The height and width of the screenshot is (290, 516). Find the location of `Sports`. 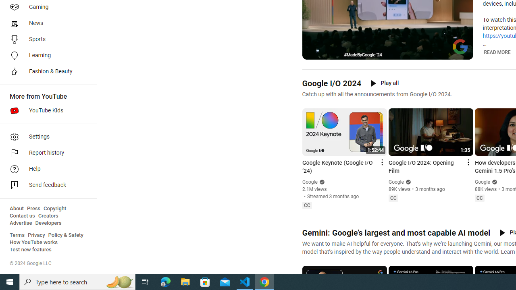

Sports is located at coordinates (46, 39).